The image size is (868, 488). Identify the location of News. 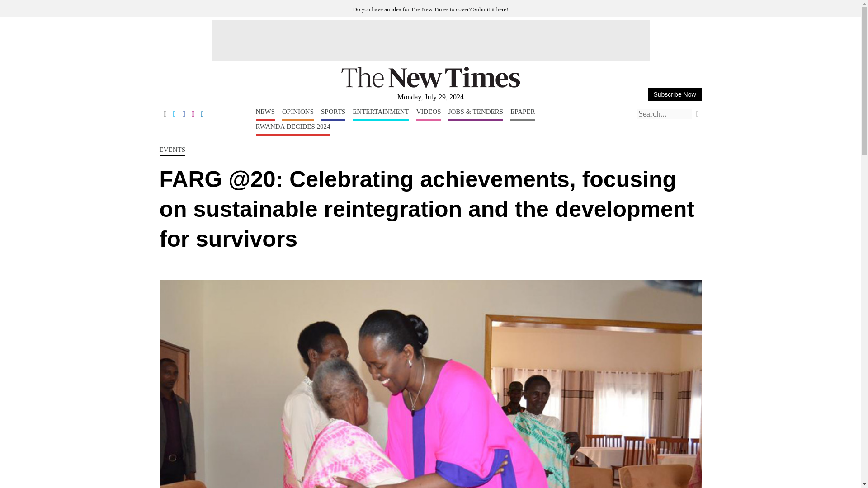
(265, 114).